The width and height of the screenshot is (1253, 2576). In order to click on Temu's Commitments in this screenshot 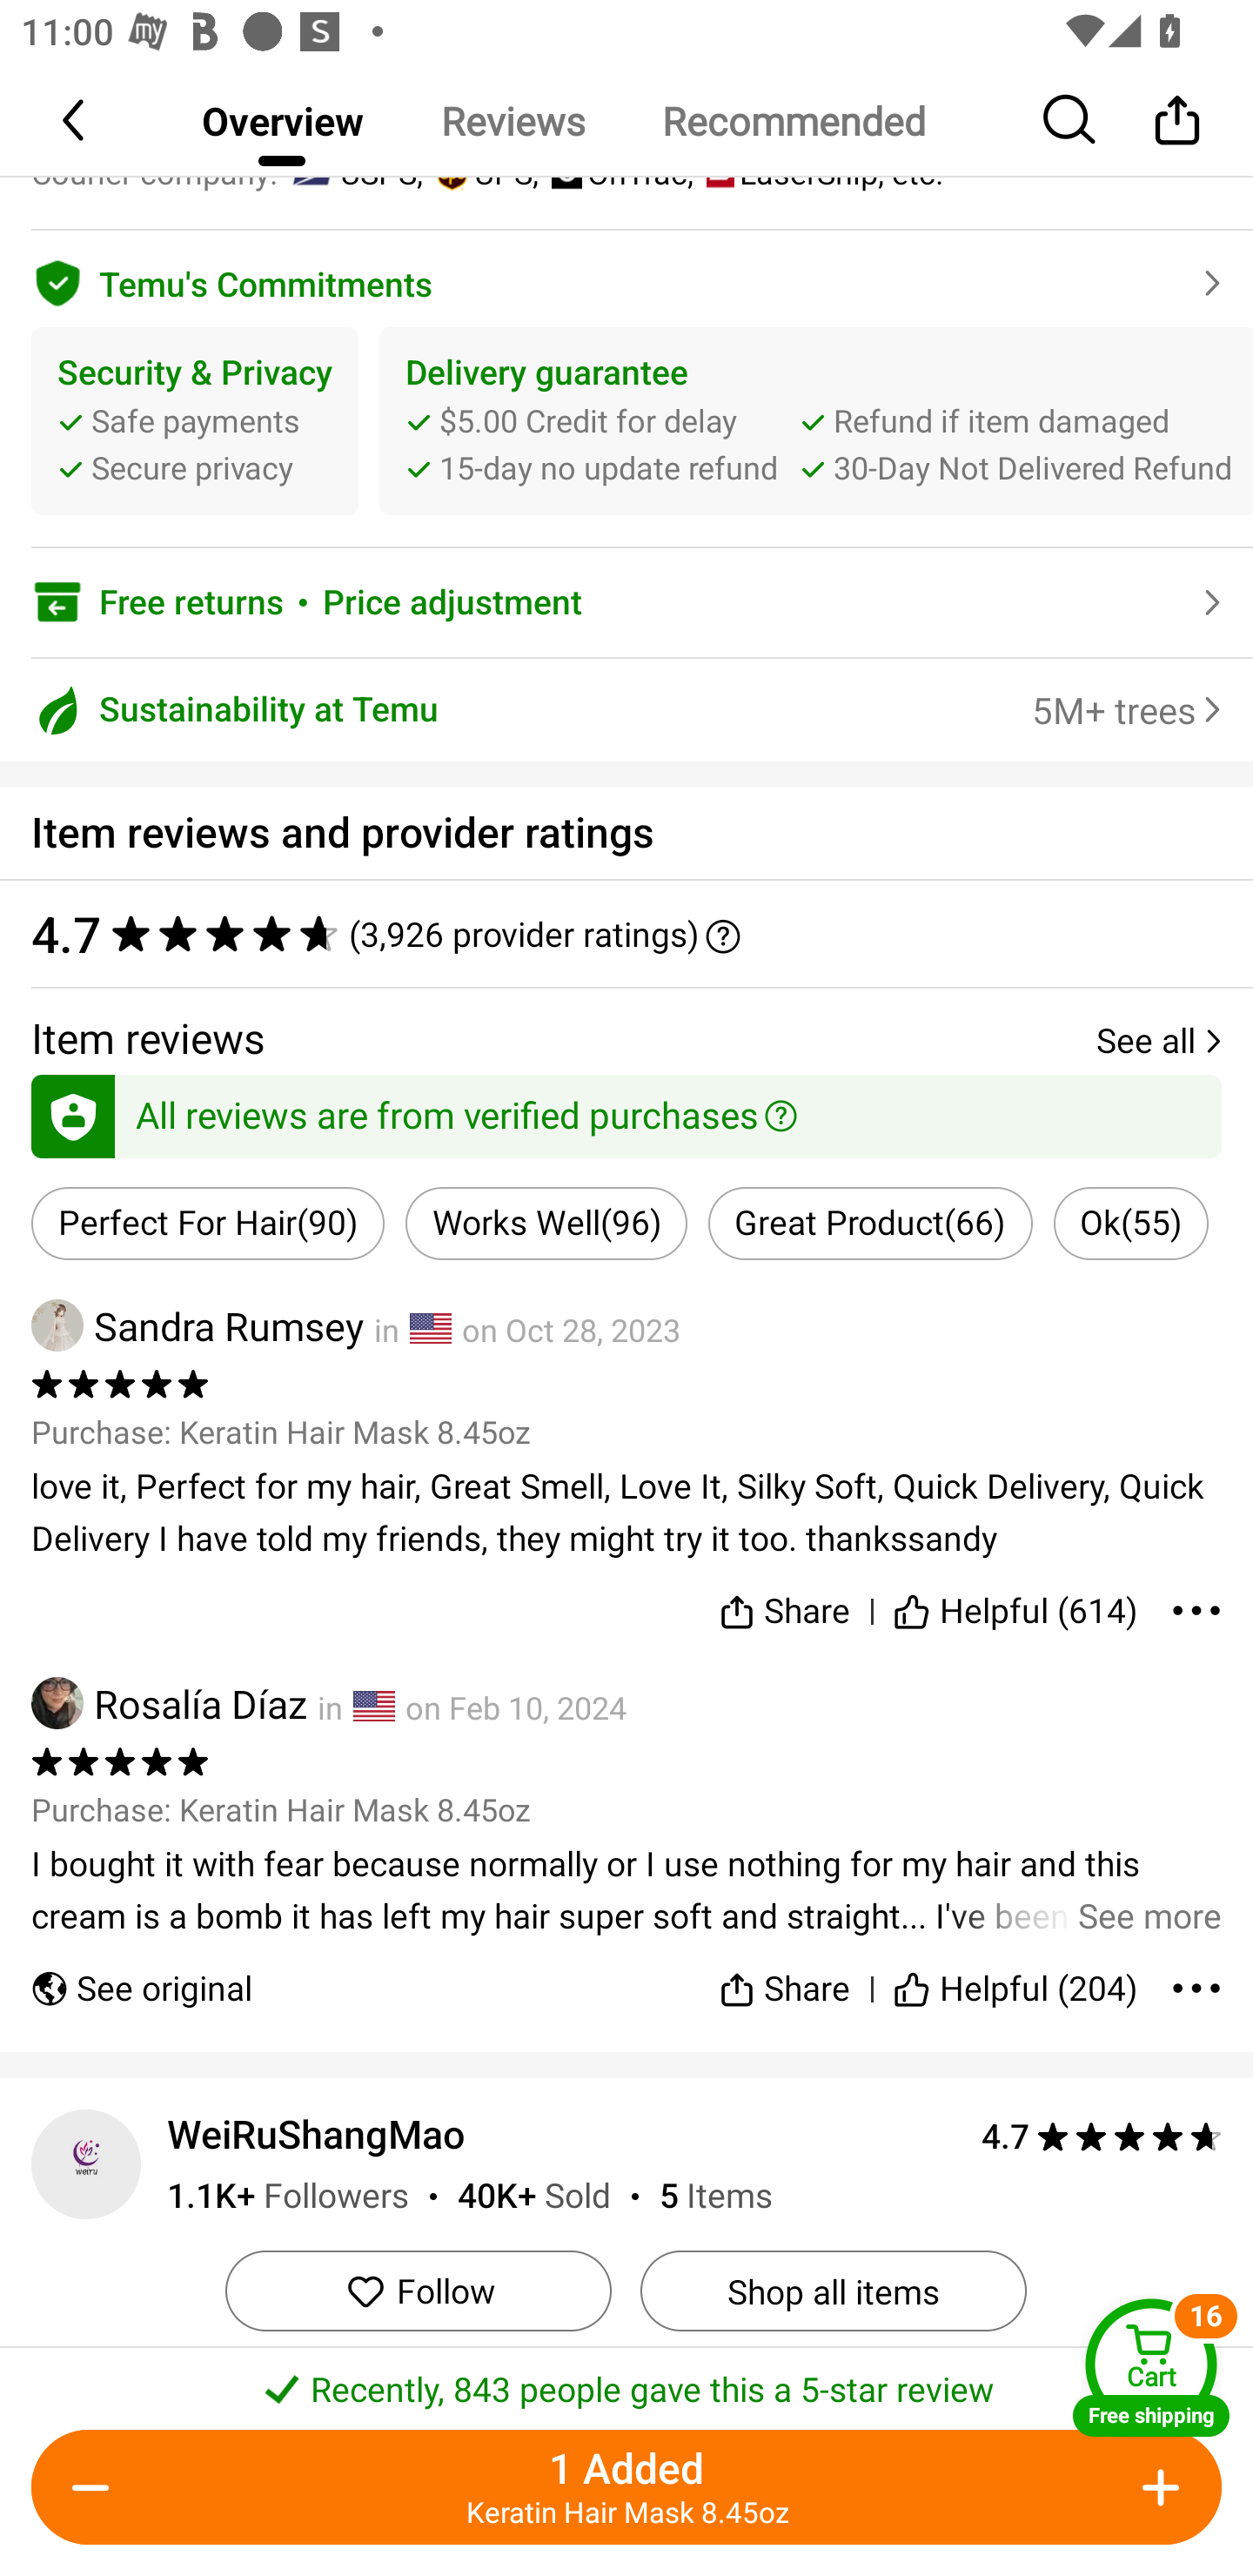, I will do `click(626, 278)`.